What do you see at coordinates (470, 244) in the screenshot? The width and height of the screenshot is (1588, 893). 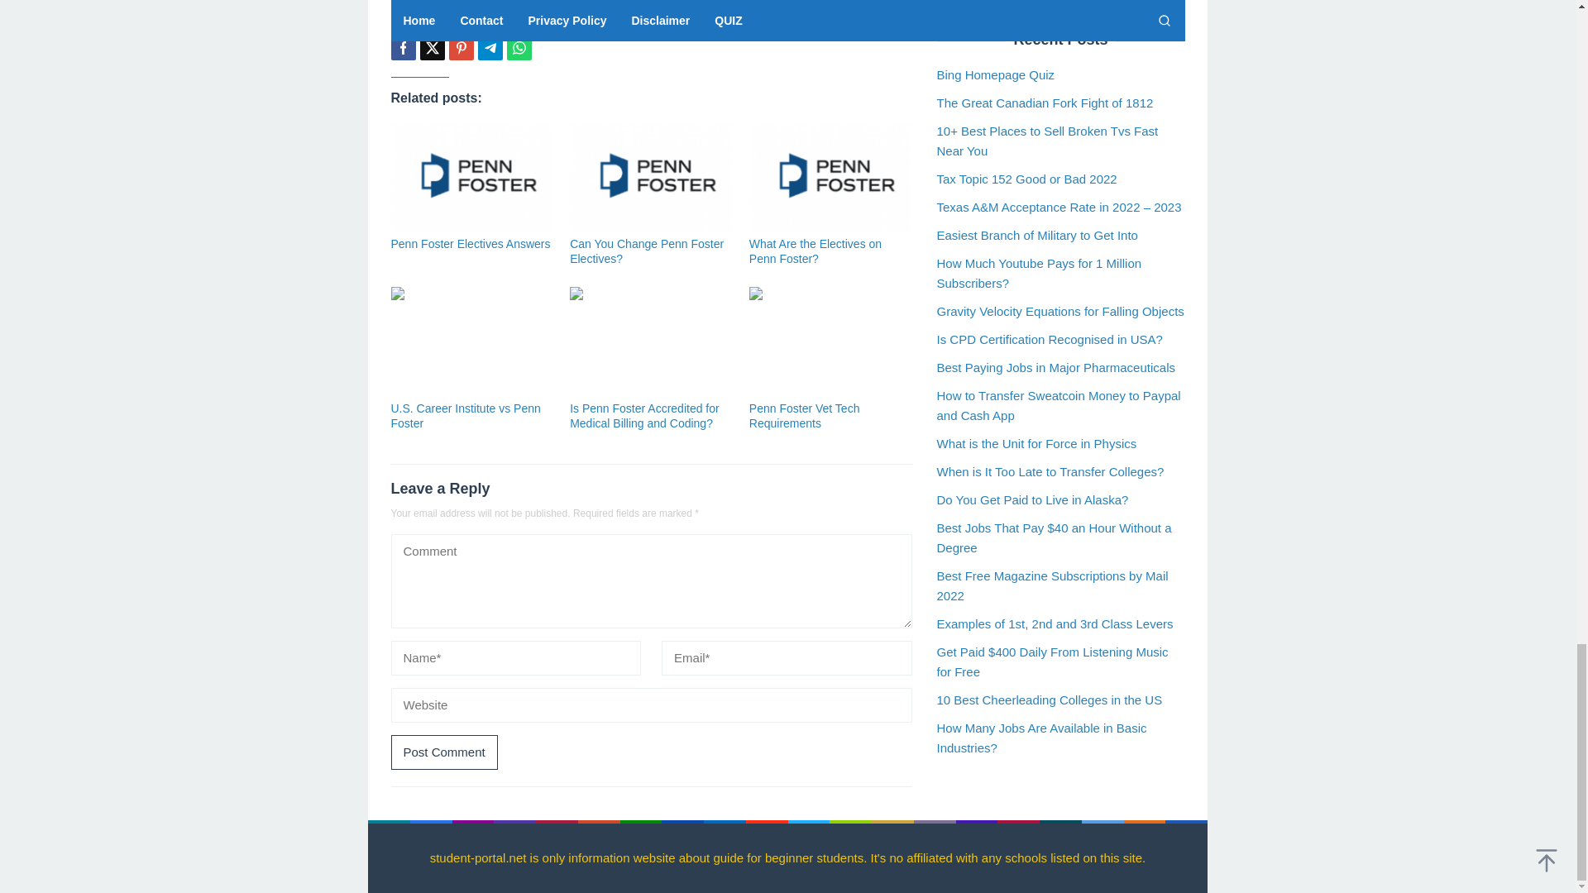 I see `Penn Foster Electives Answers` at bounding box center [470, 244].